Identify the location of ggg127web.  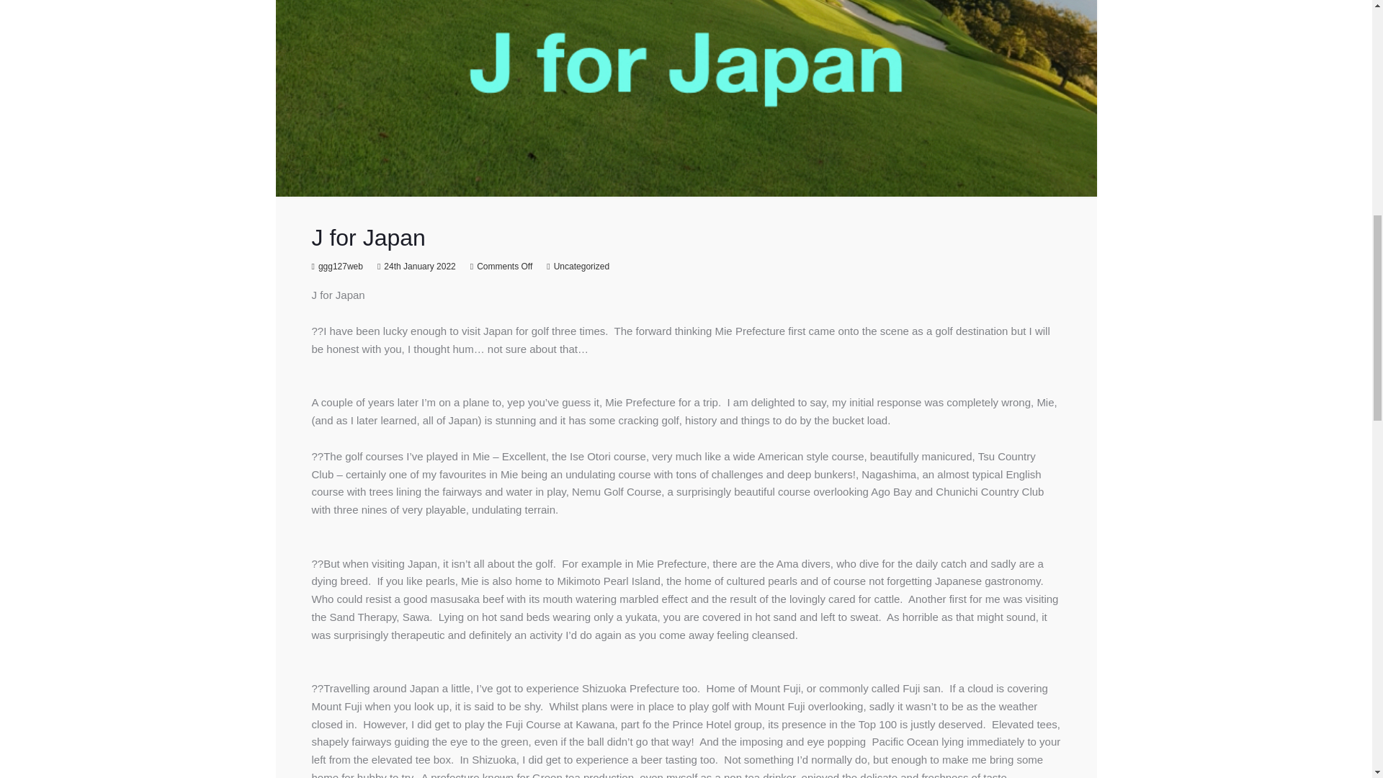
(340, 266).